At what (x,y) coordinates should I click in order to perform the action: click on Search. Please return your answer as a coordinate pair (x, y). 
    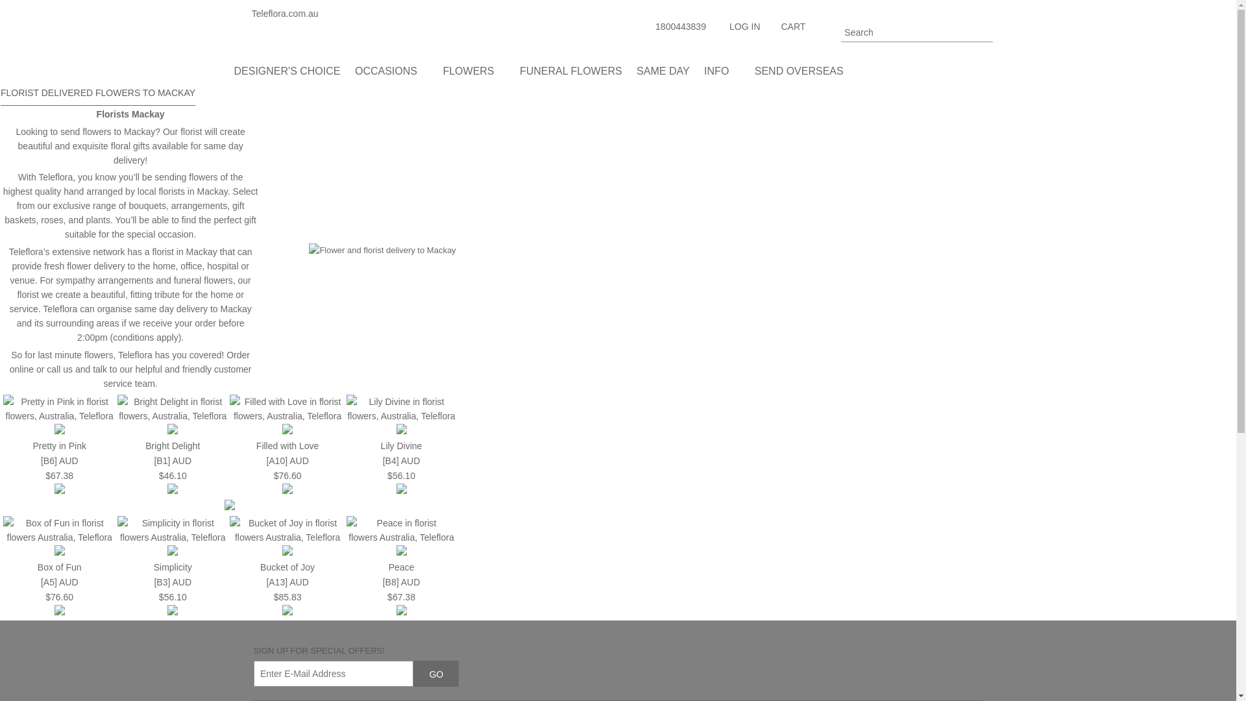
    Looking at the image, I should click on (917, 32).